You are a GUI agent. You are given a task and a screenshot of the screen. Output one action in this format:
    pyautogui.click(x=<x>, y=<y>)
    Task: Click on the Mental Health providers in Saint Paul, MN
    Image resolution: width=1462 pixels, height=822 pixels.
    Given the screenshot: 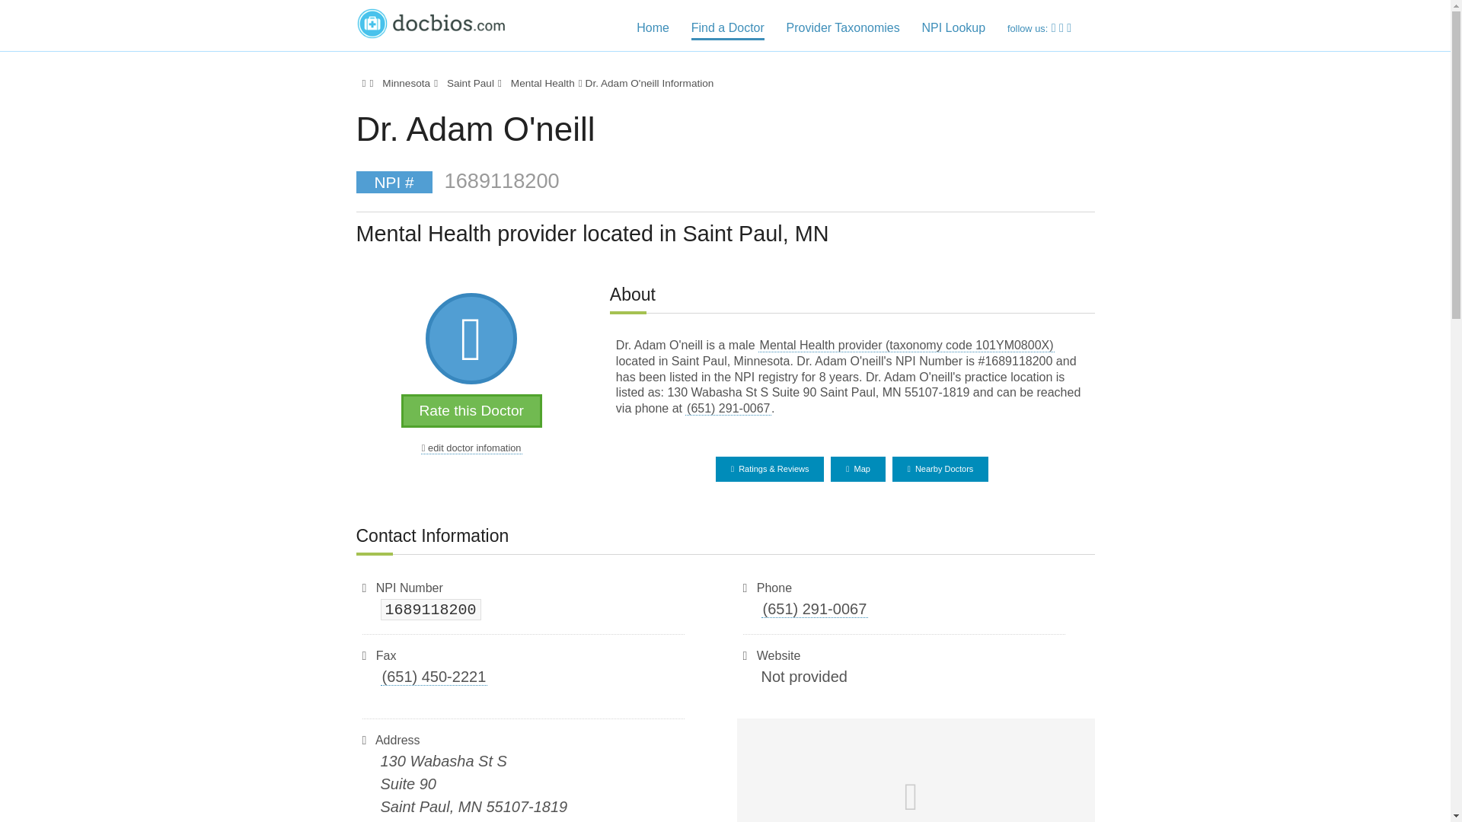 What is the action you would take?
    pyautogui.click(x=541, y=82)
    